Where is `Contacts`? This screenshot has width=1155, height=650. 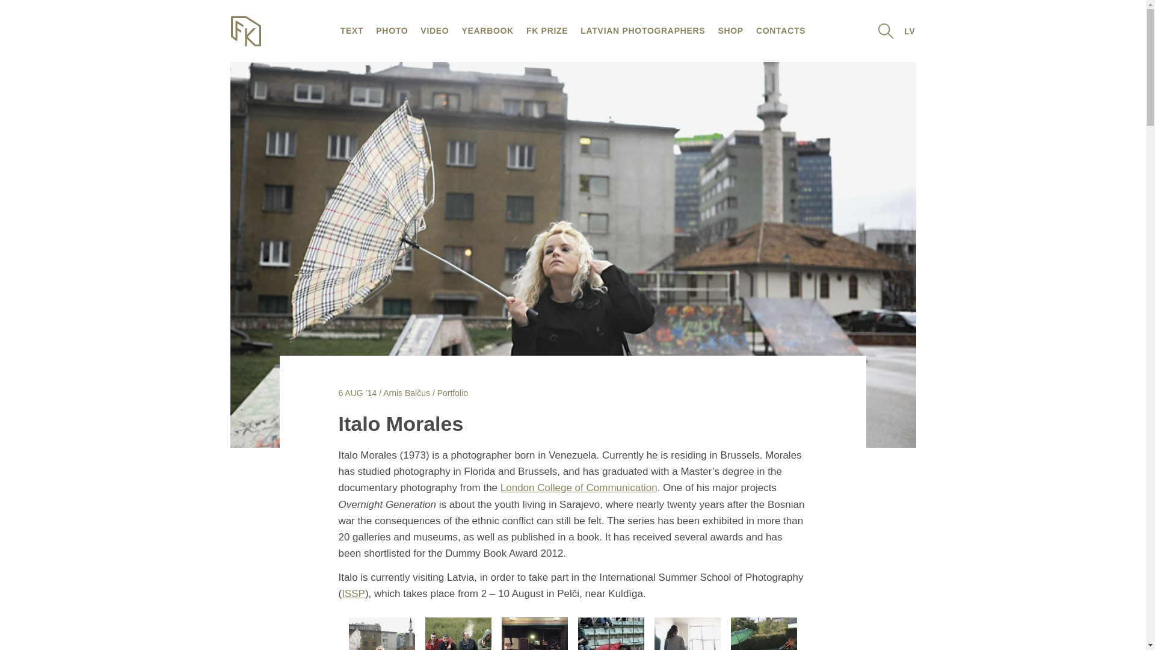 Contacts is located at coordinates (781, 30).